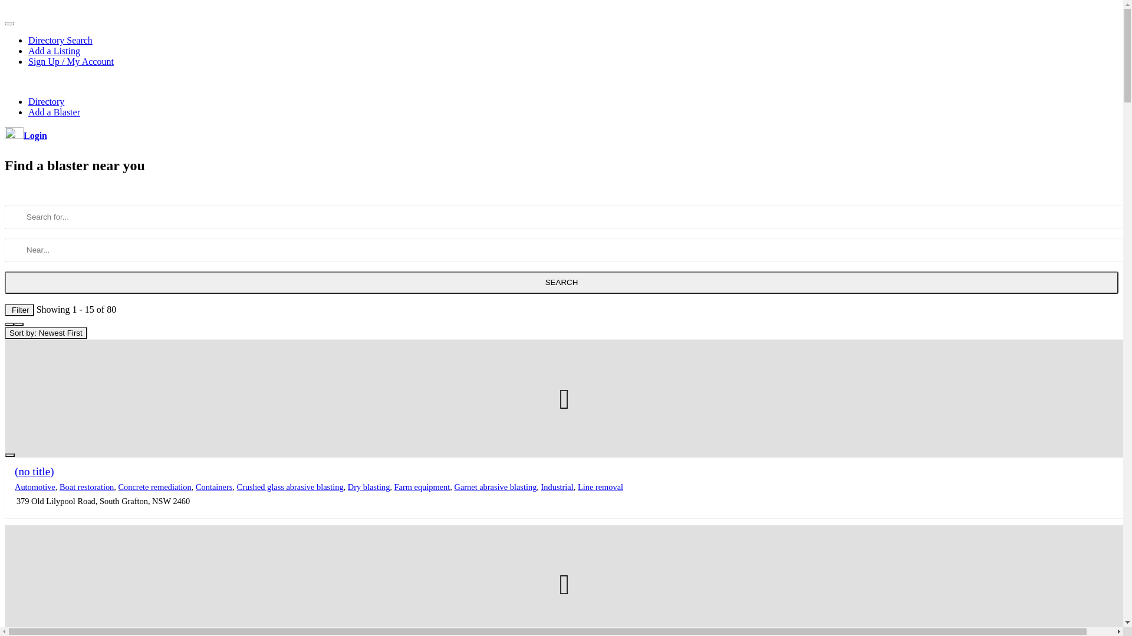  What do you see at coordinates (46, 333) in the screenshot?
I see `Sort by: Newest First` at bounding box center [46, 333].